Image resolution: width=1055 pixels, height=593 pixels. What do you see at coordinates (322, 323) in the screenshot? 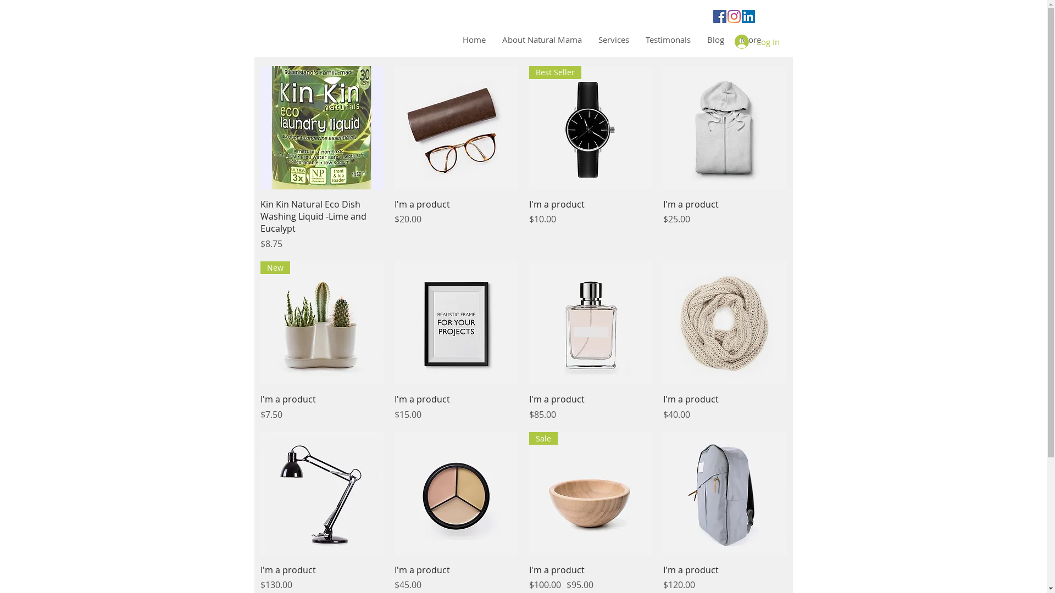
I see `New` at bounding box center [322, 323].